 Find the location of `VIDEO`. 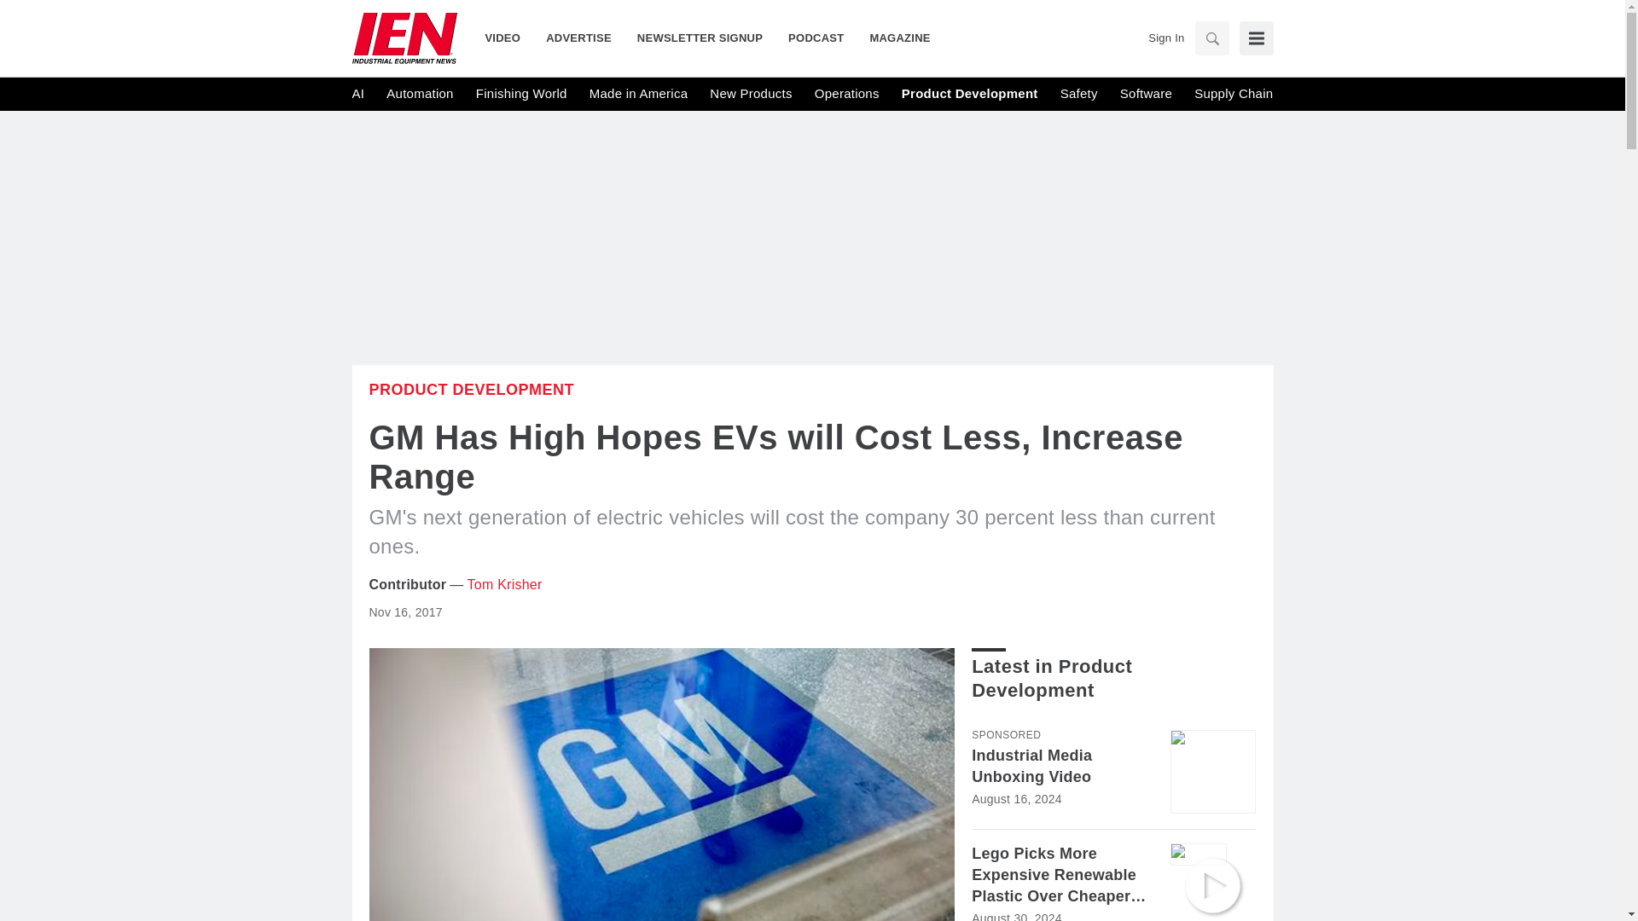

VIDEO is located at coordinates (508, 38).